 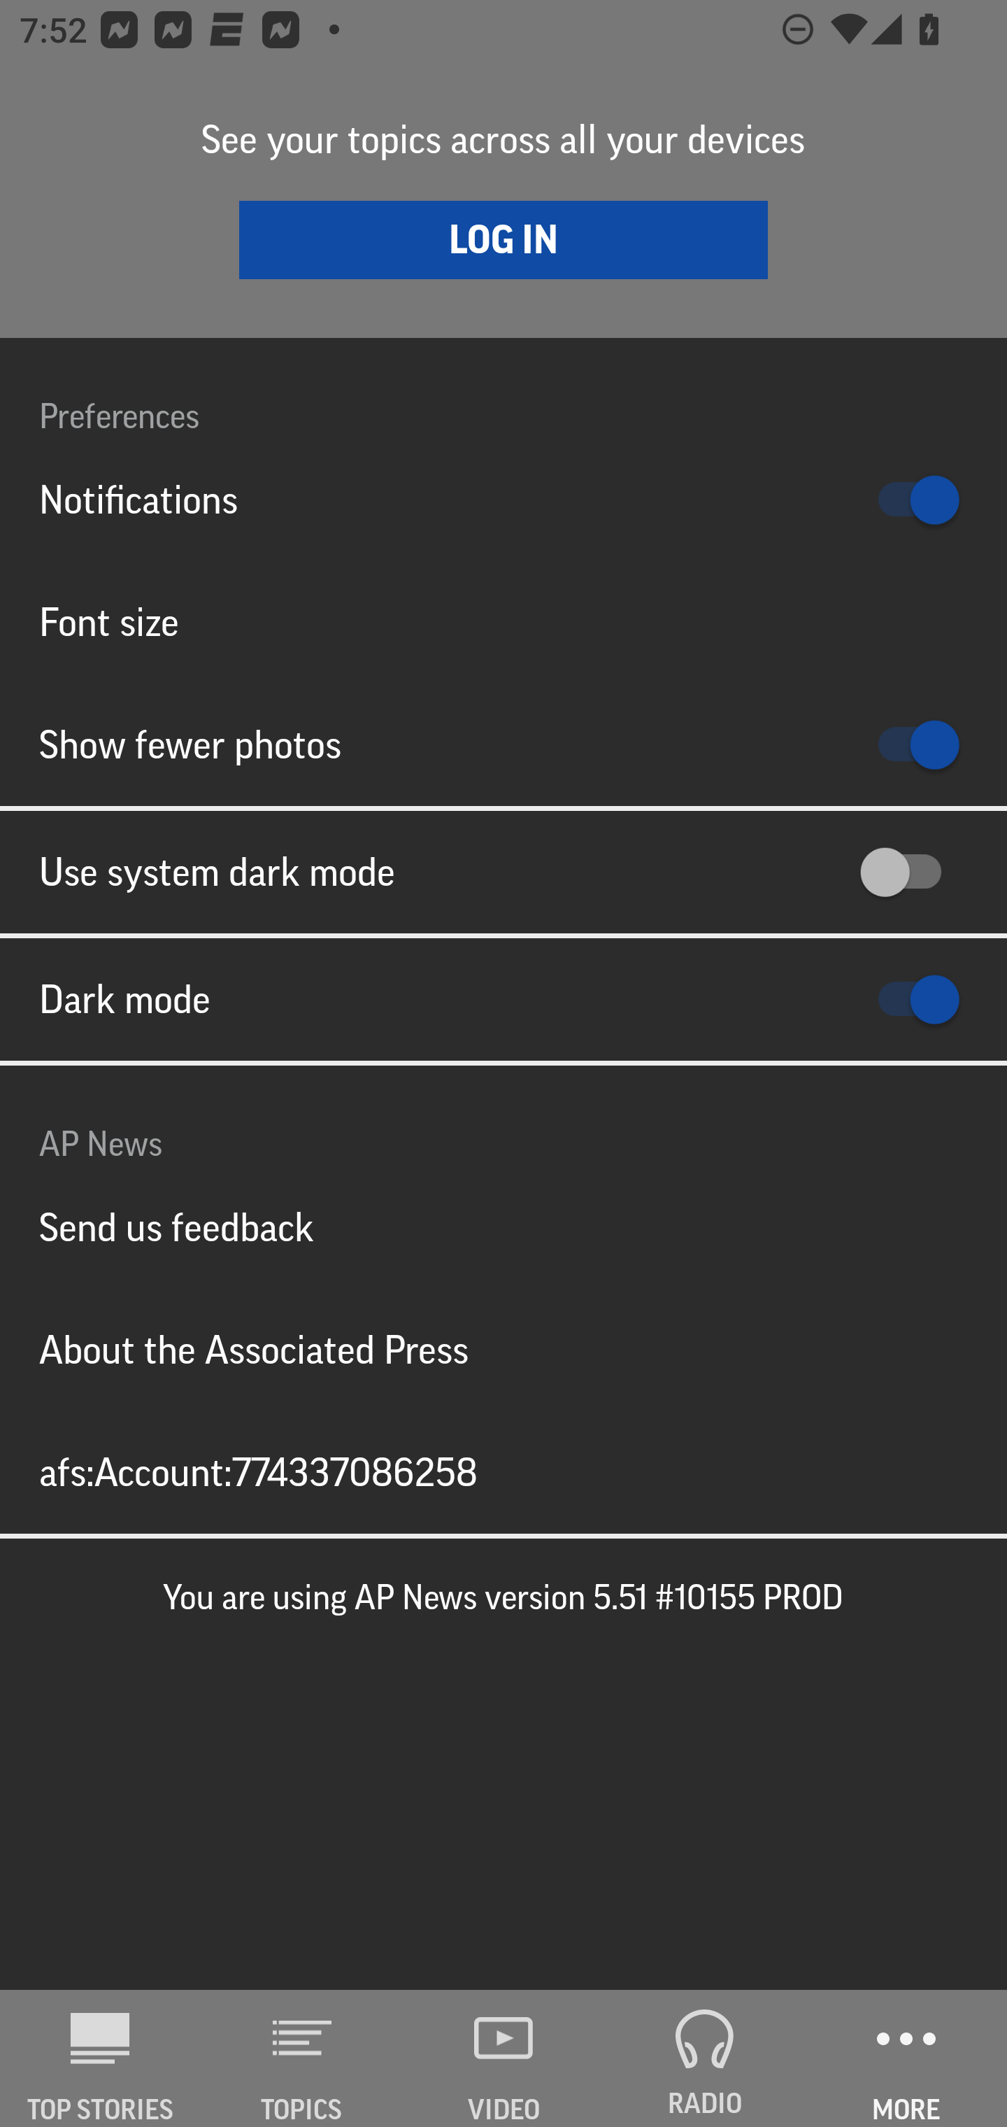 I want to click on Font size, so click(x=503, y=621).